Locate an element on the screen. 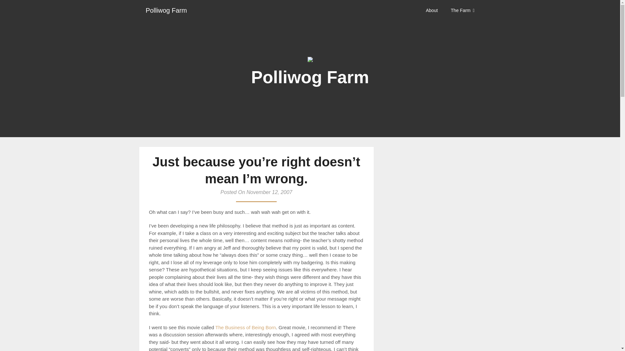 The image size is (625, 351). The Farm is located at coordinates (463, 10).